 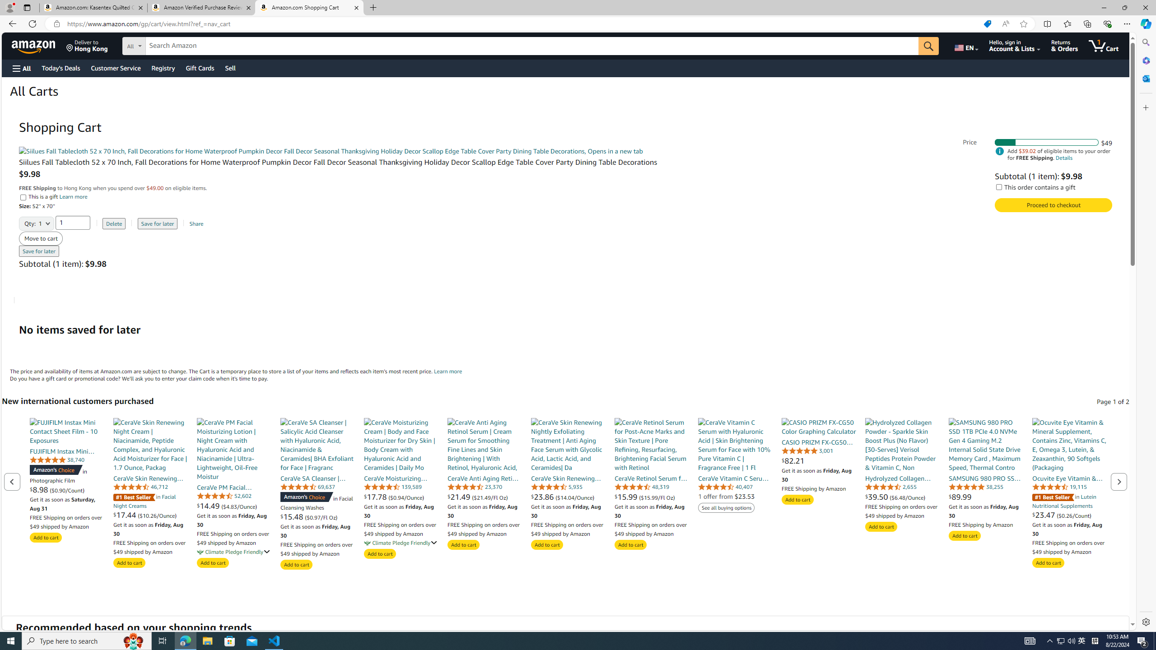 What do you see at coordinates (61, 68) in the screenshot?
I see `Today's Deals` at bounding box center [61, 68].